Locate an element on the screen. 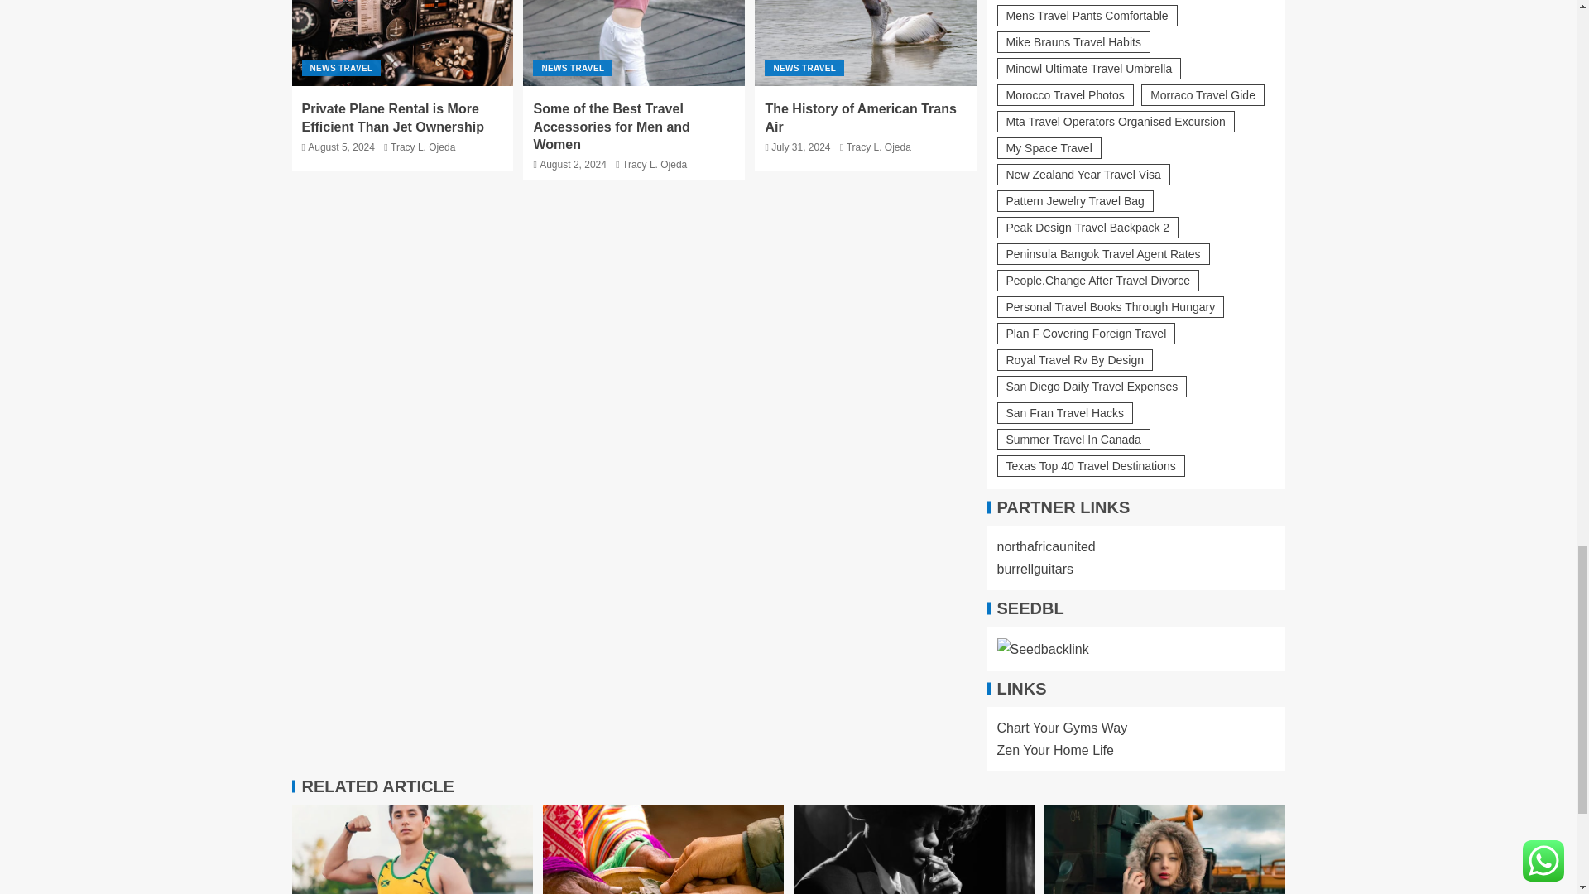  Some of the Best Travel Accessories for Men and Women is located at coordinates (634, 43).